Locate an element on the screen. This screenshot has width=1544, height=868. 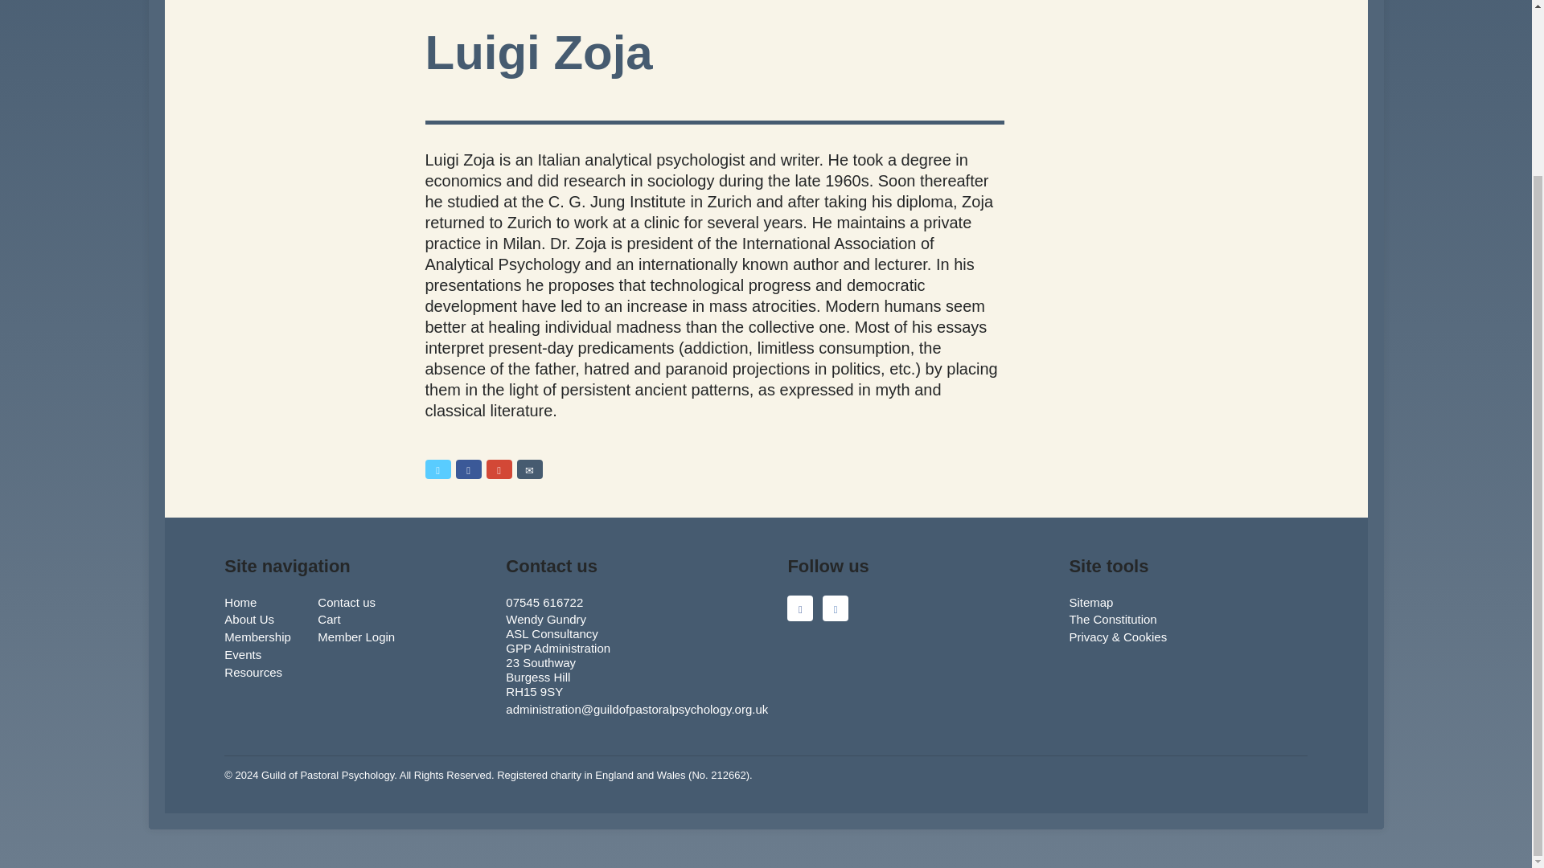
Resources is located at coordinates (253, 672).